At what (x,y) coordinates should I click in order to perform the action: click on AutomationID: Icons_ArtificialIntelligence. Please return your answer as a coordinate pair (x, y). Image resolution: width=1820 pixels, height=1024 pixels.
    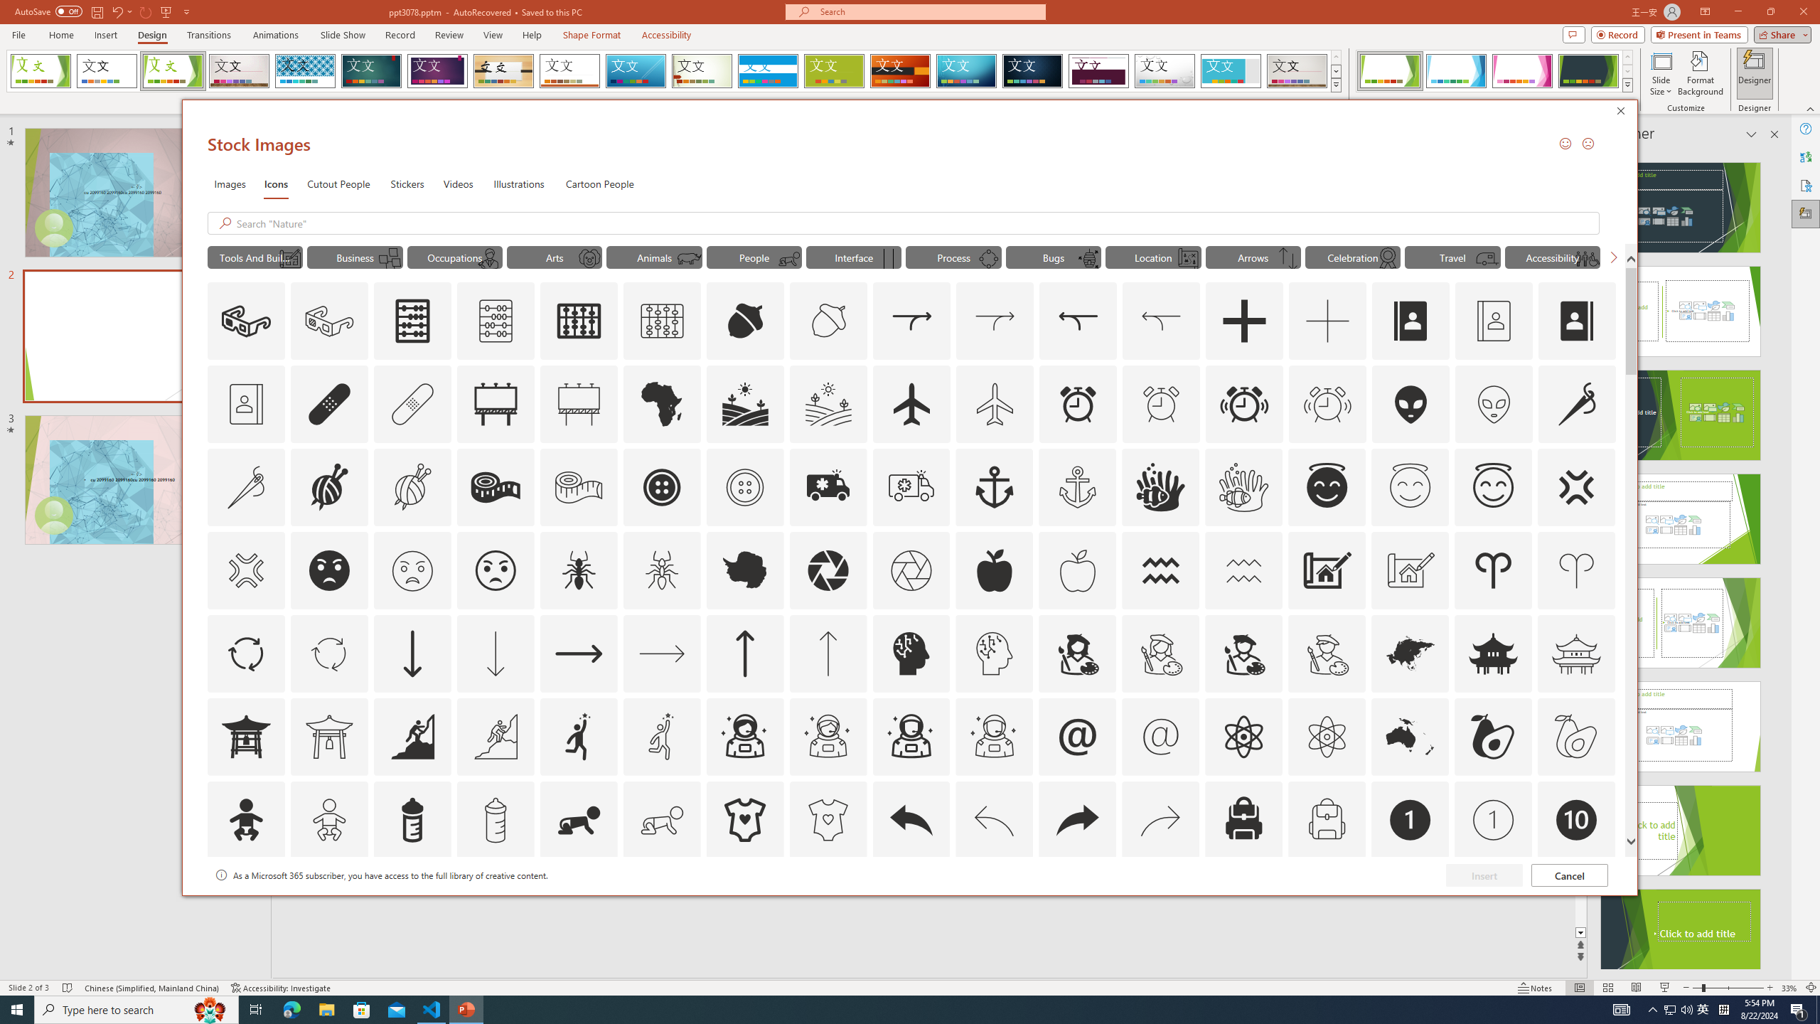
    Looking at the image, I should click on (911, 653).